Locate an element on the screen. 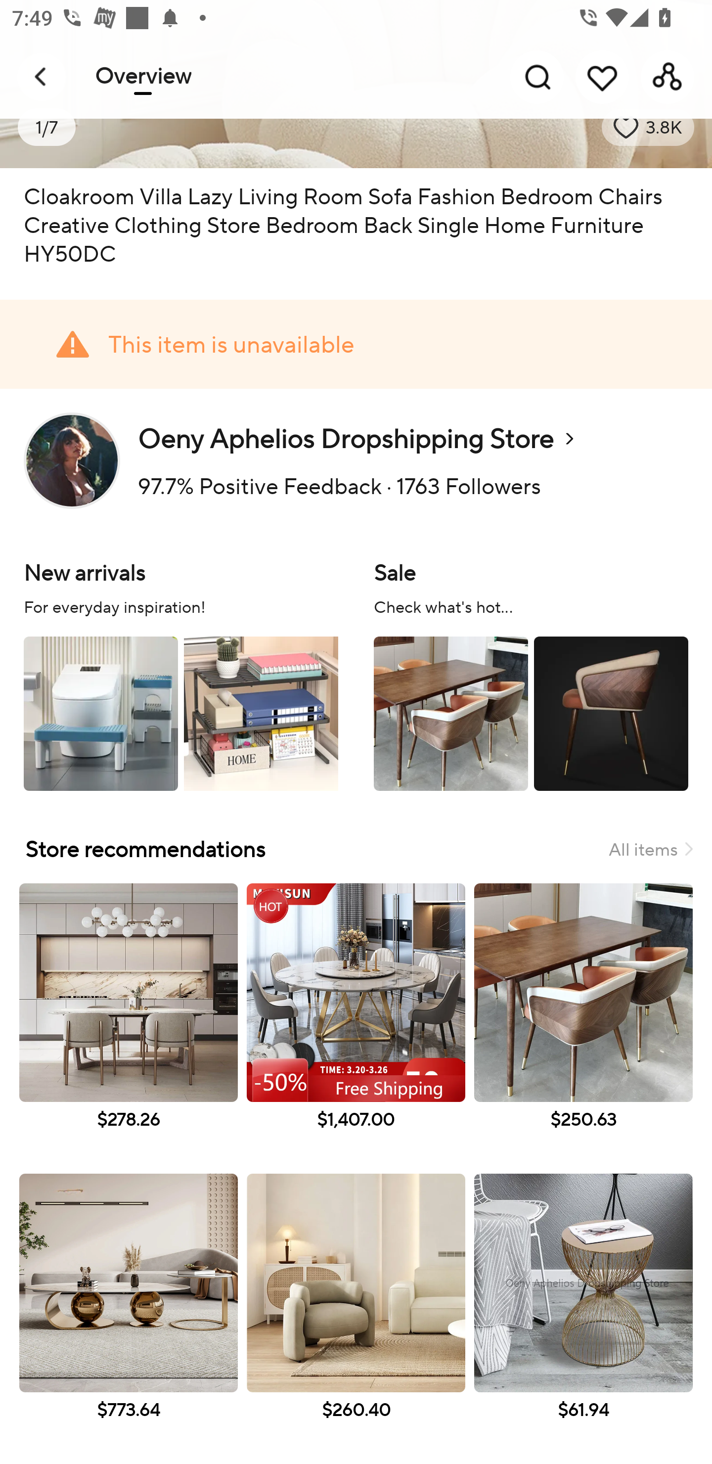 The width and height of the screenshot is (712, 1464). $250.63 is located at coordinates (583, 1024).